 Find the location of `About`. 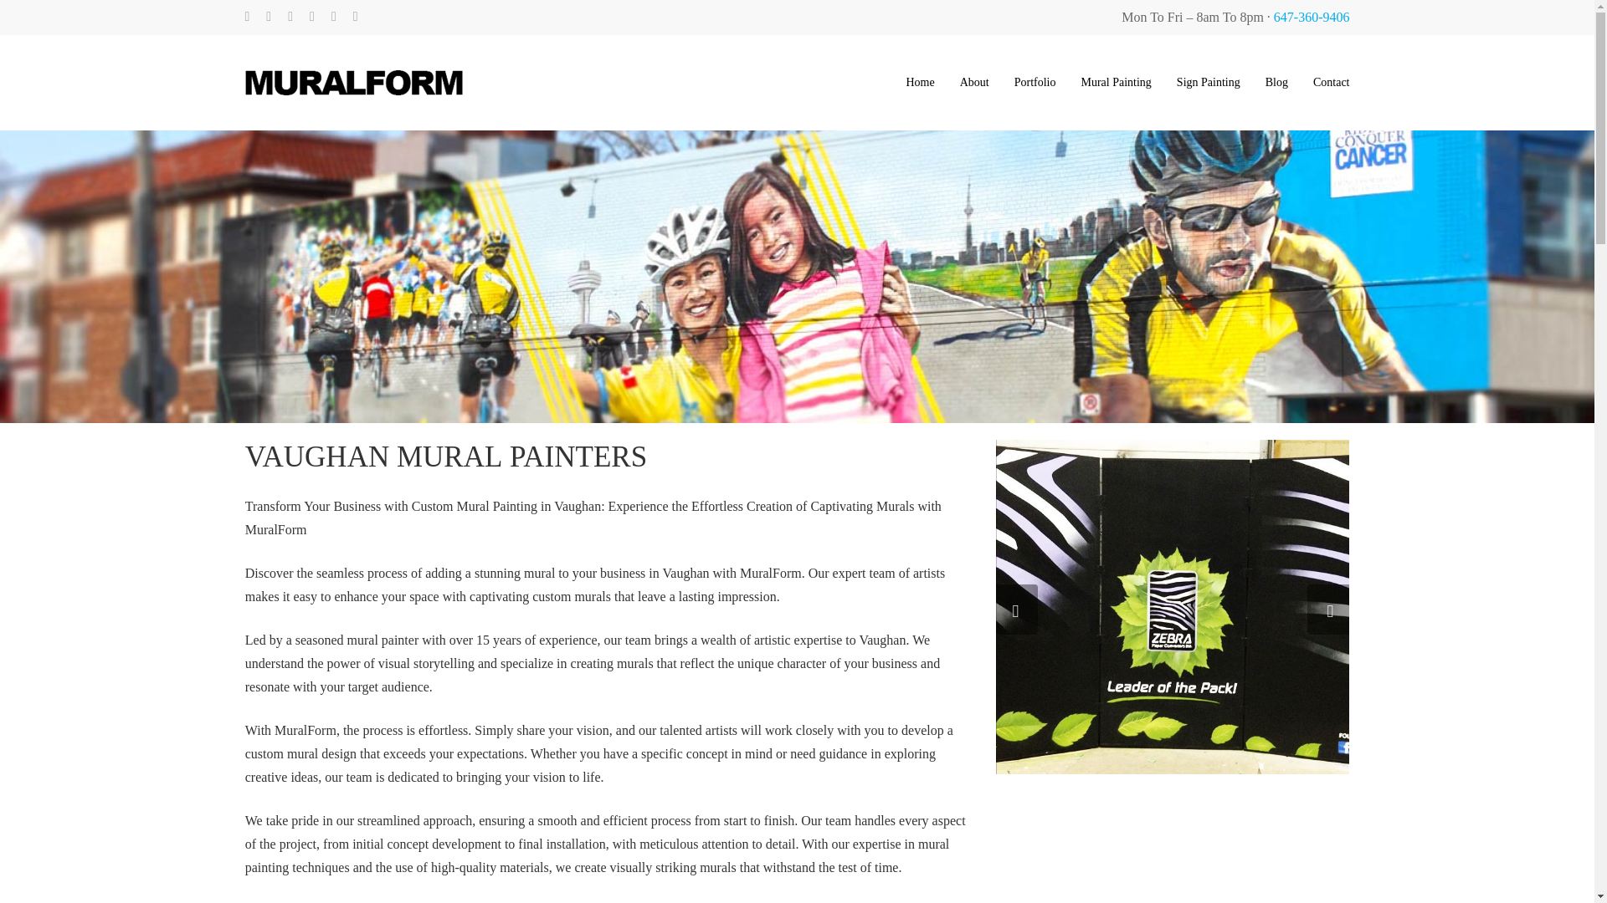

About is located at coordinates (974, 82).